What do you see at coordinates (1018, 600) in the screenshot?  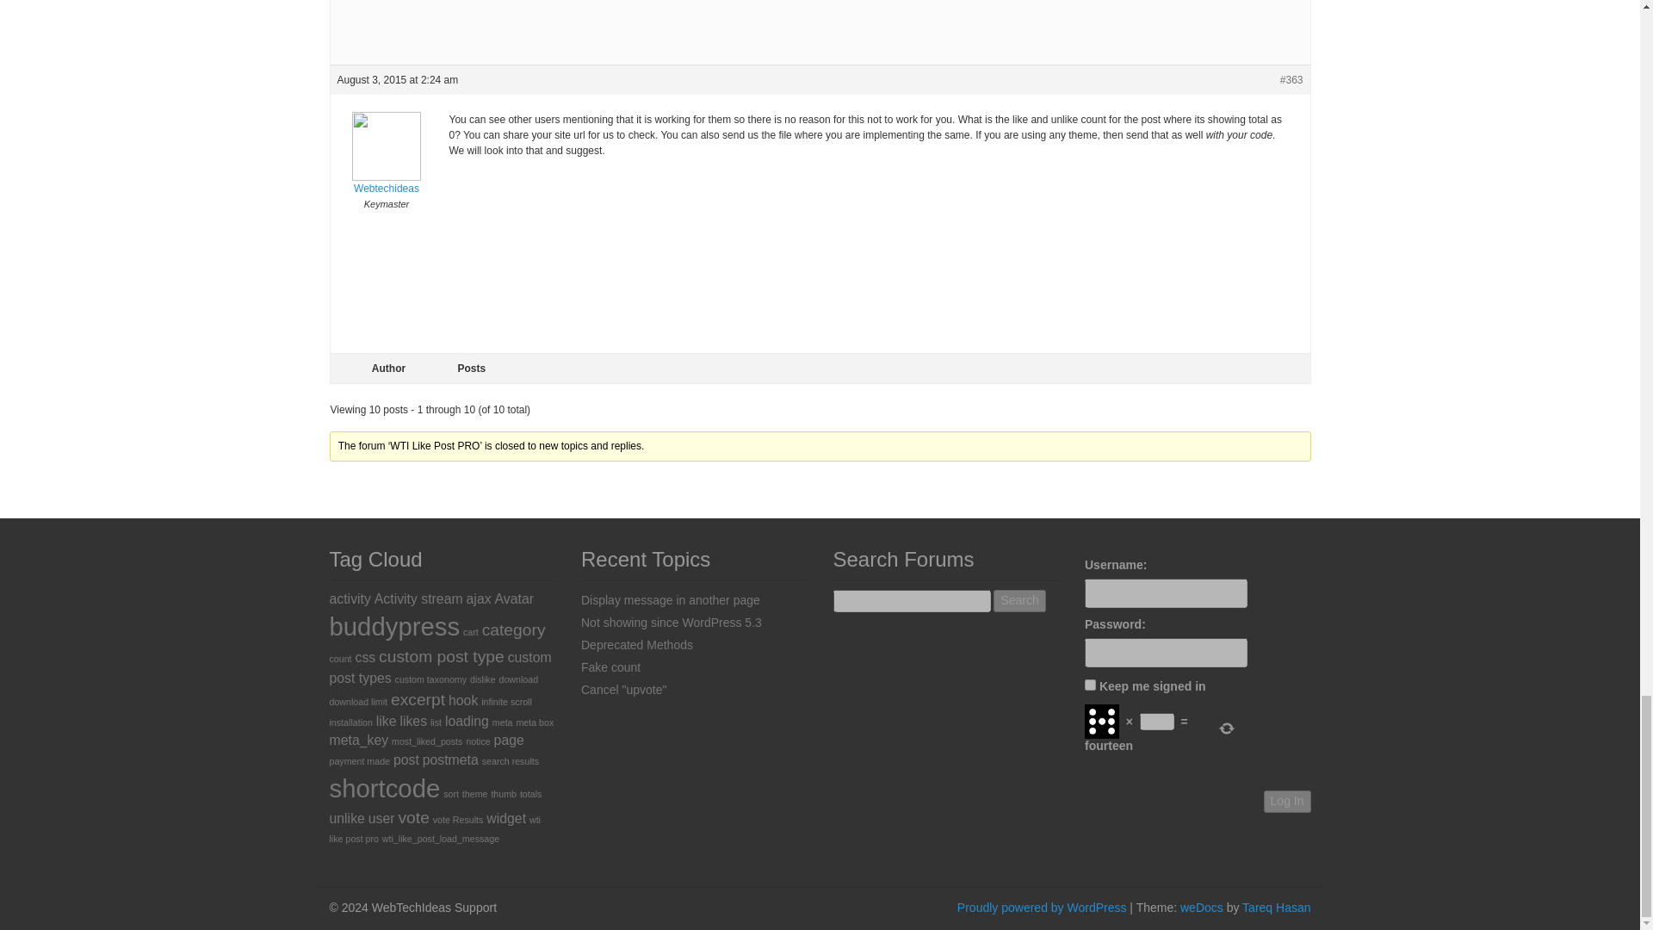 I see `Search` at bounding box center [1018, 600].